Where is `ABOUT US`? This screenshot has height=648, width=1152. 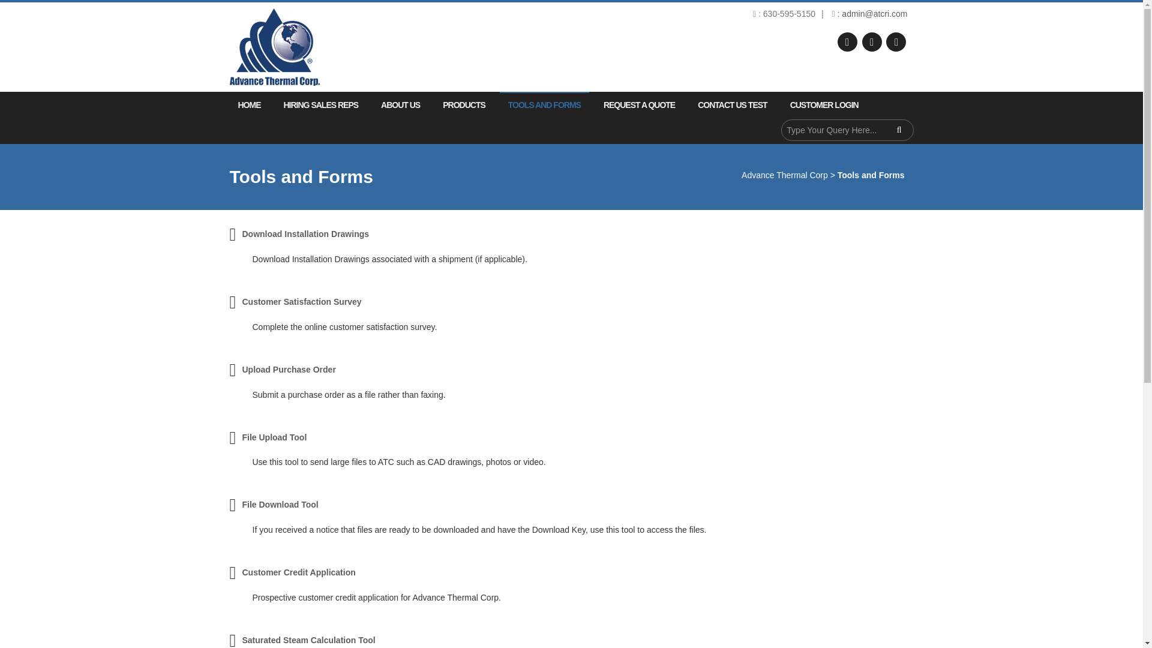 ABOUT US is located at coordinates (400, 104).